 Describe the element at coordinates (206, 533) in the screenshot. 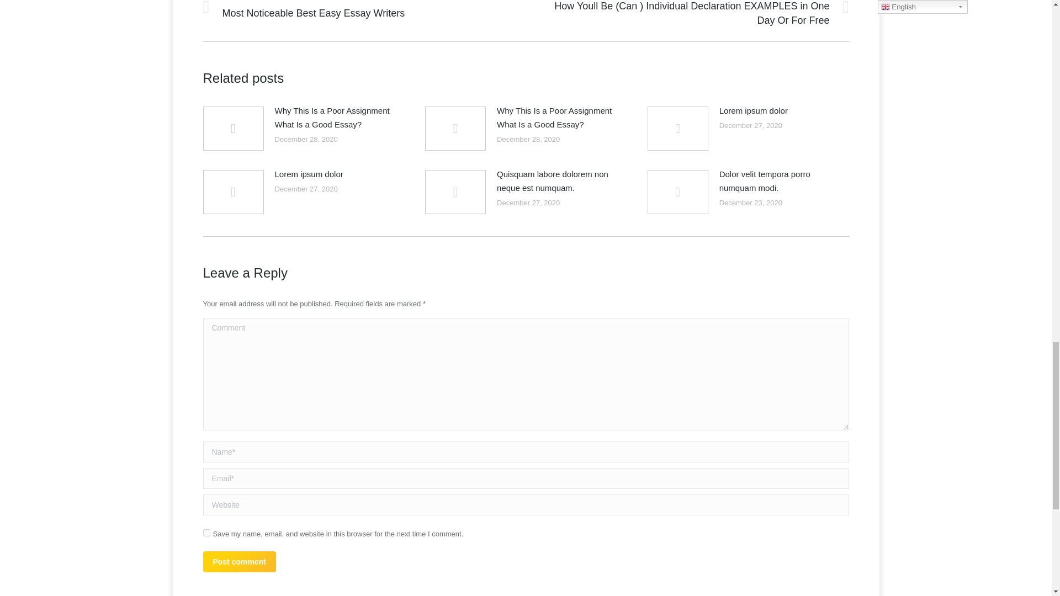

I see `yes` at that location.